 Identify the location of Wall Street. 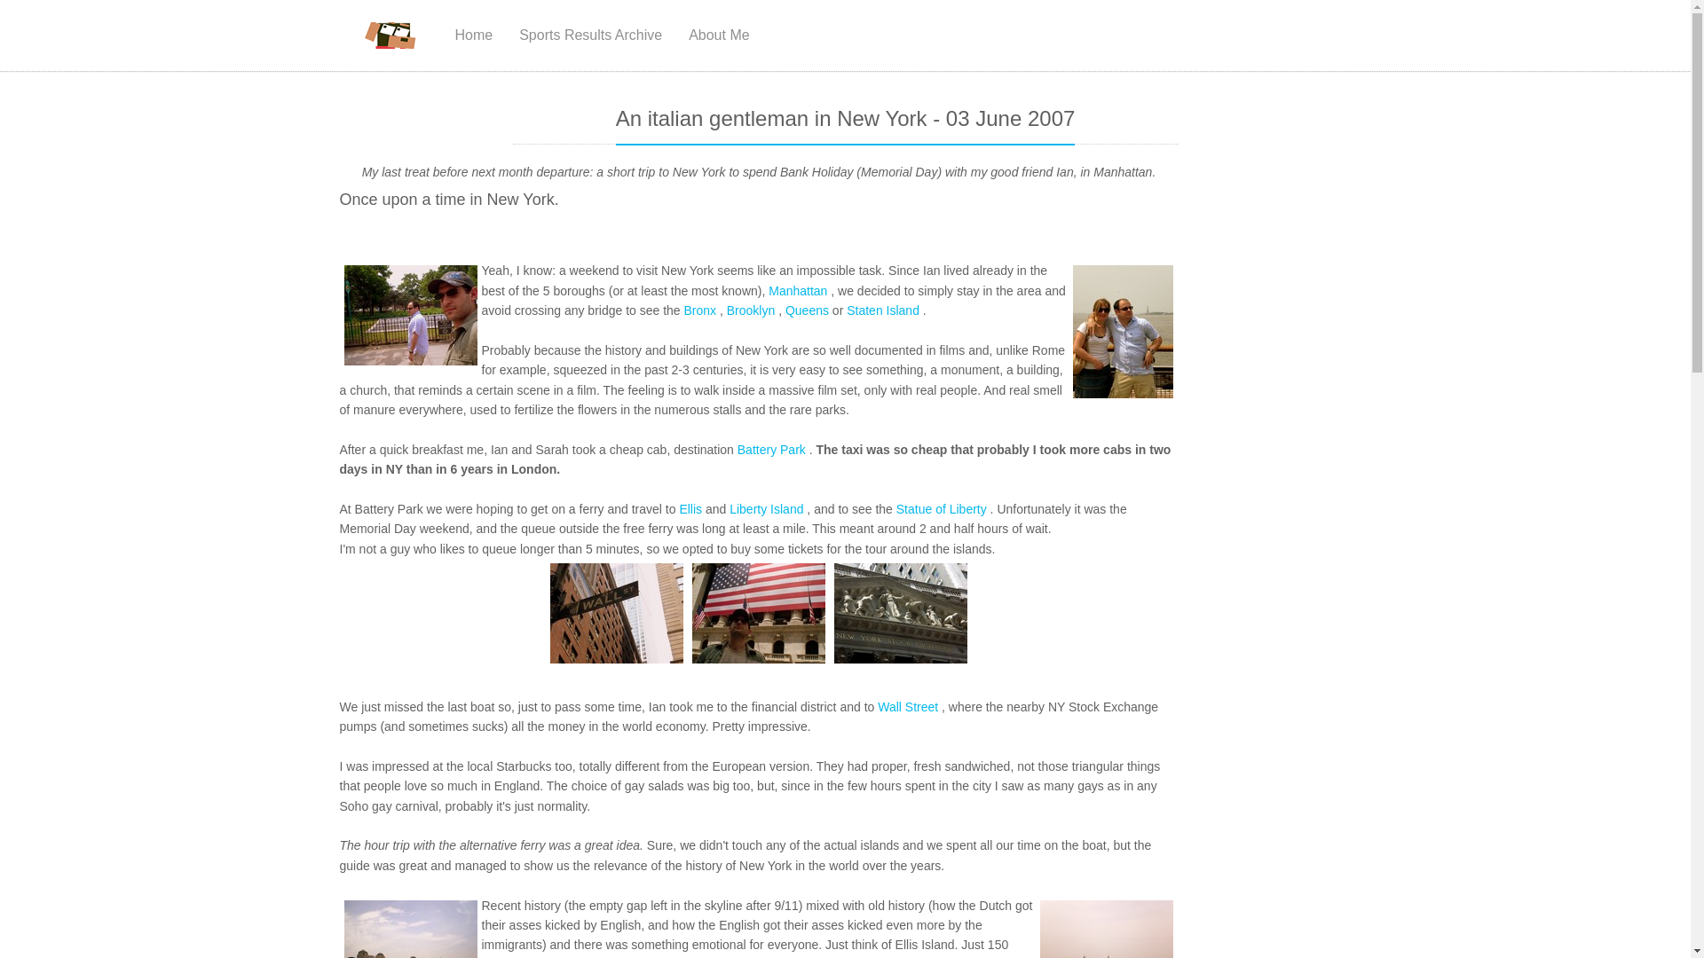
(907, 706).